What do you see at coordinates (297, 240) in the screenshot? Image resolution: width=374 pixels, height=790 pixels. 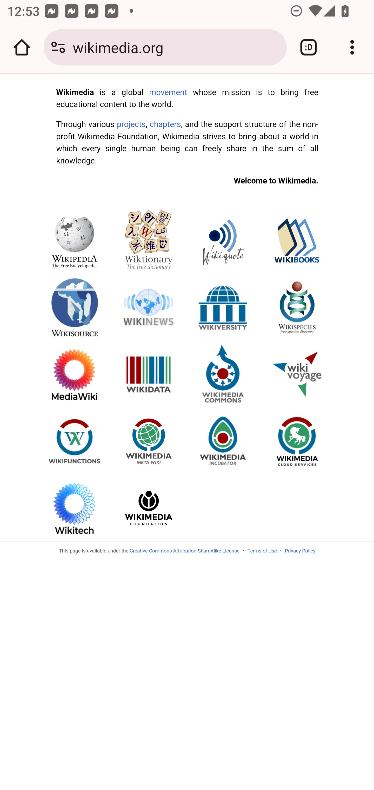 I see `Wikibooks` at bounding box center [297, 240].